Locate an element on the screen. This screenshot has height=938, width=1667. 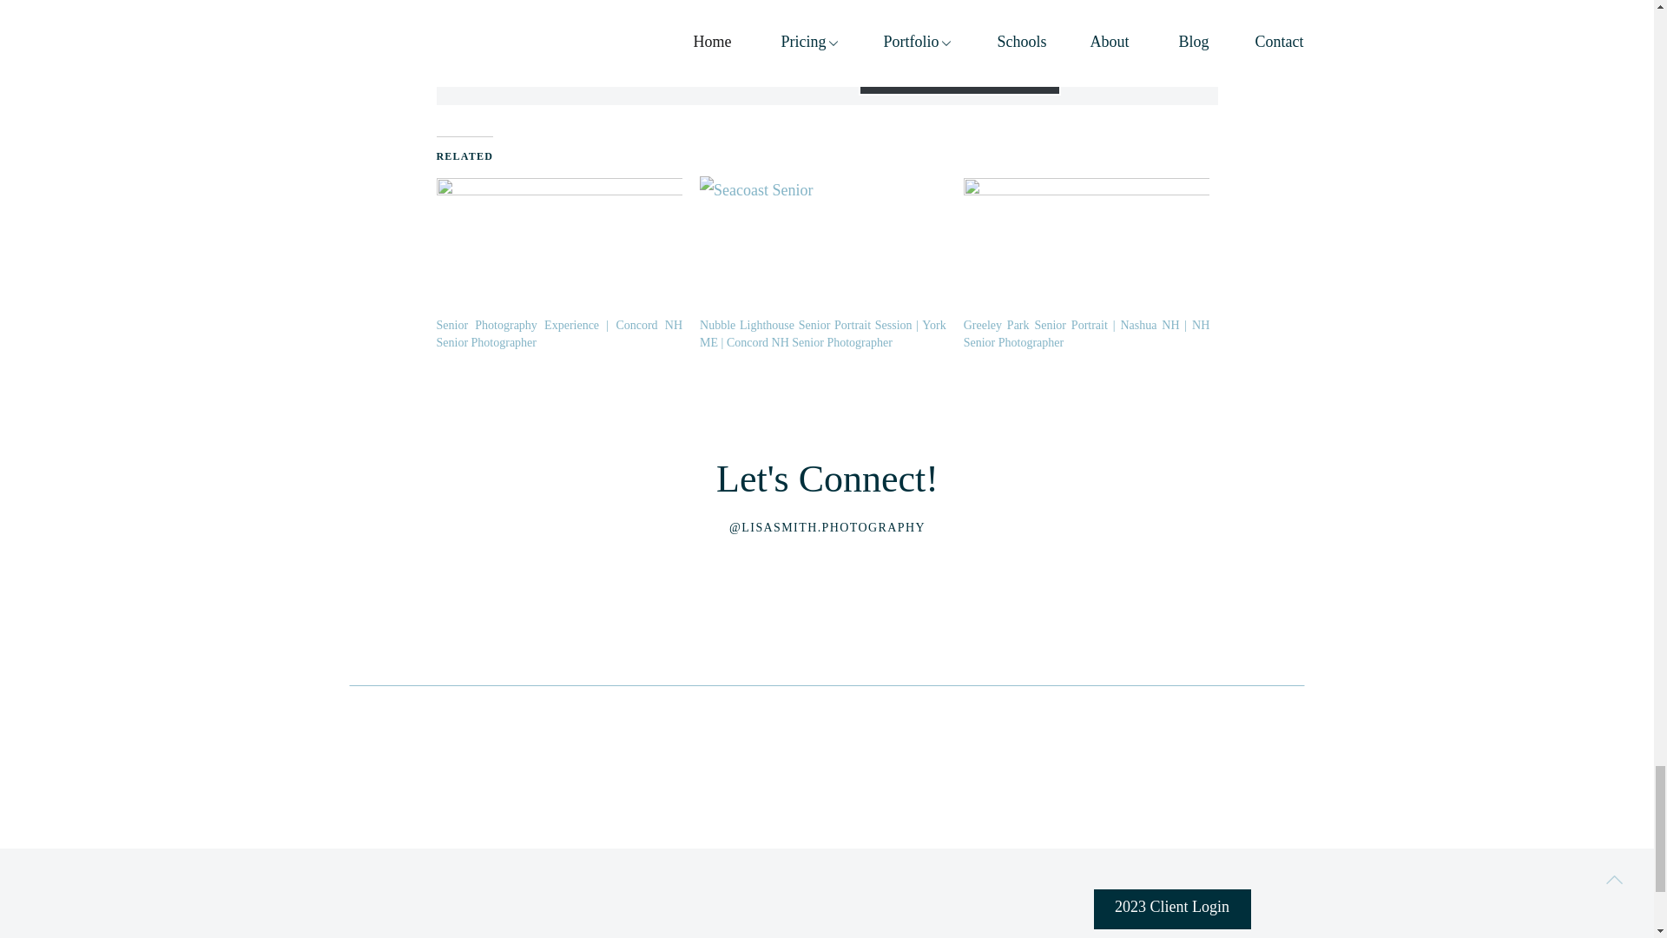
2023 Client Login is located at coordinates (1172, 908).